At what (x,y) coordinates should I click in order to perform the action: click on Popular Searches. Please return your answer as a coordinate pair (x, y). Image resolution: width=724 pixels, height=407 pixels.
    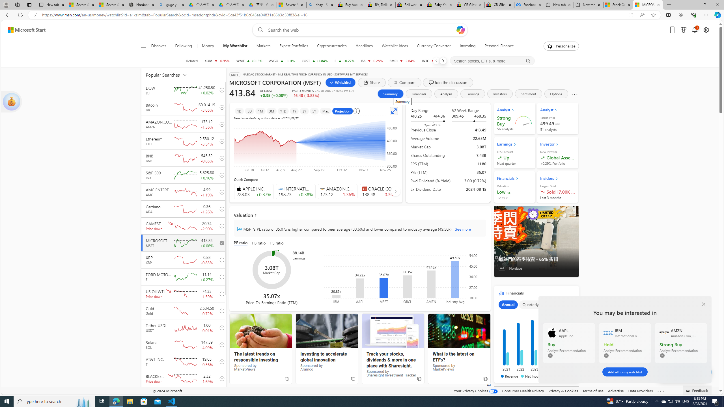
    Looking at the image, I should click on (170, 75).